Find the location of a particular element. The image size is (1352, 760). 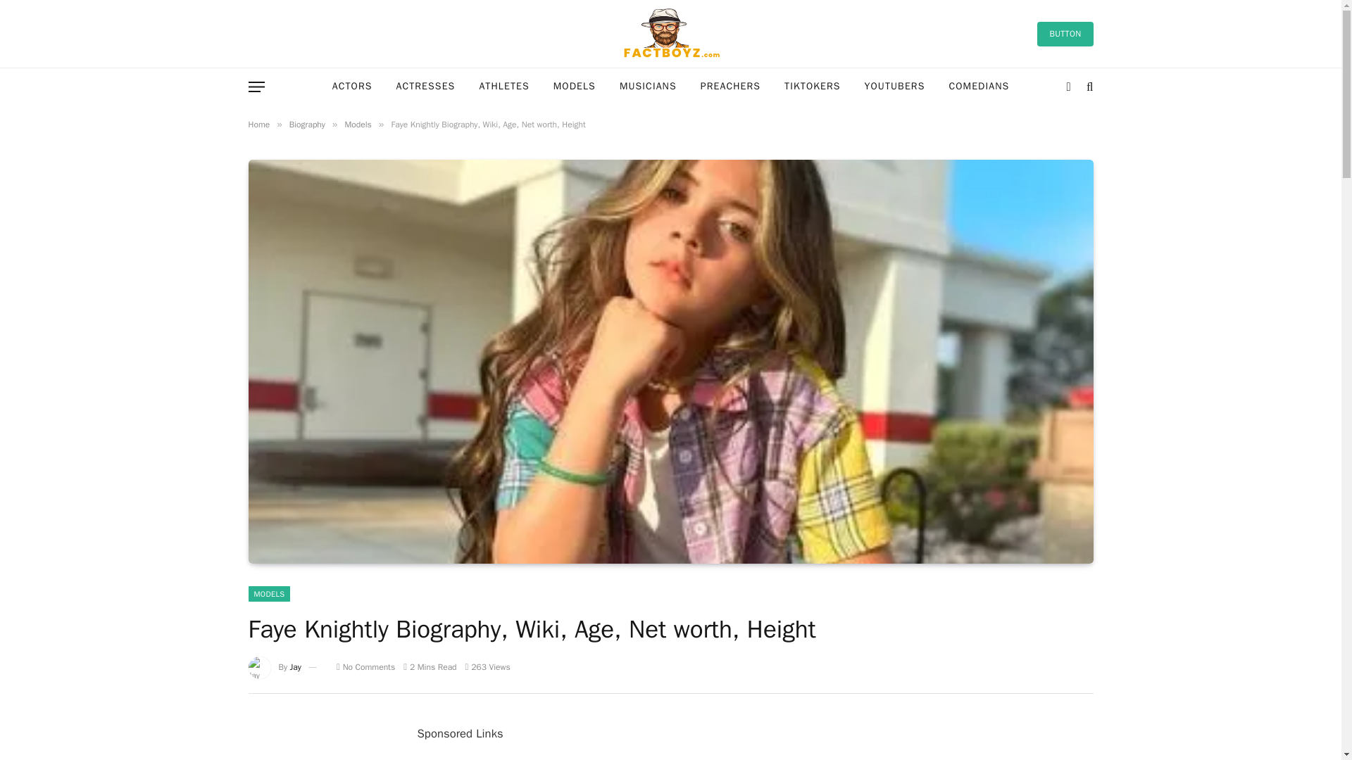

Factboyz.com is located at coordinates (670, 34).